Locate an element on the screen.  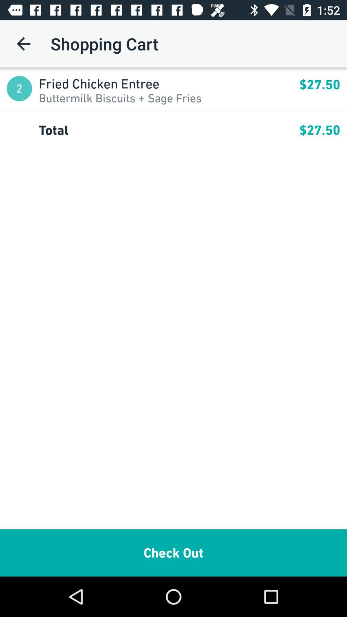
open item below buttermilk biscuits sage app is located at coordinates (173, 111).